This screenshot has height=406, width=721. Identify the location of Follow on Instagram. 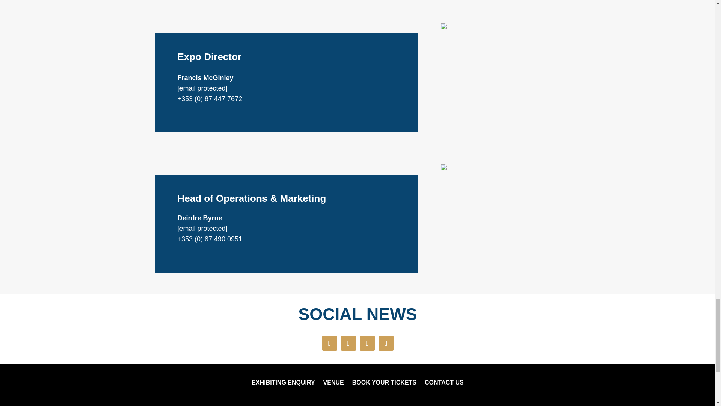
(367, 343).